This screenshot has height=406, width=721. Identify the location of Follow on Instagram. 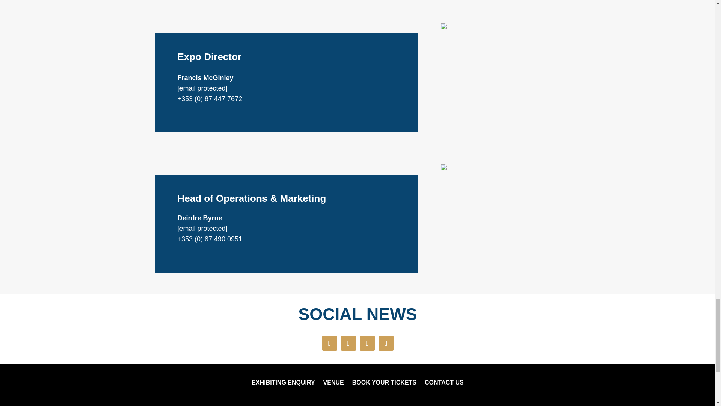
(367, 343).